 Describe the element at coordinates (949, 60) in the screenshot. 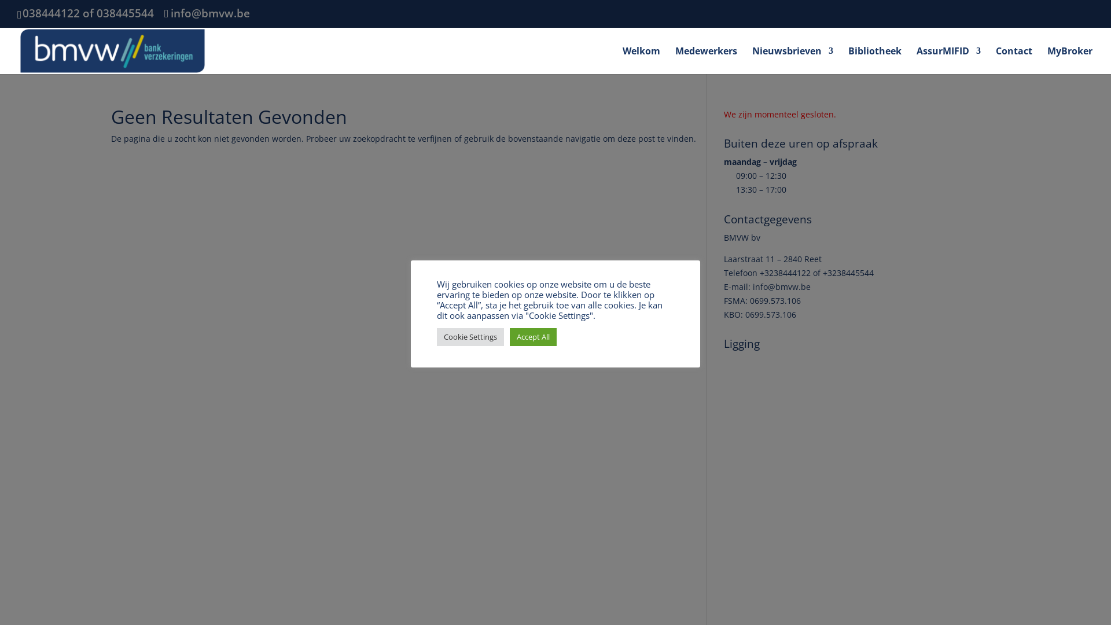

I see `AssurMIFID` at that location.